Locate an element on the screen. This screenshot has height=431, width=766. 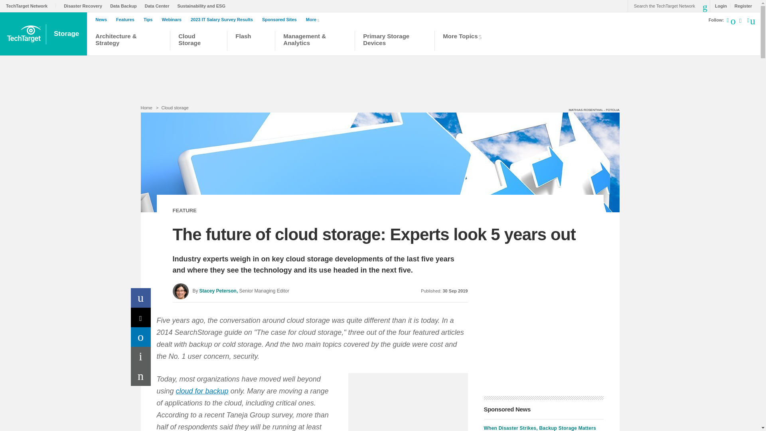
Tips is located at coordinates (150, 20).